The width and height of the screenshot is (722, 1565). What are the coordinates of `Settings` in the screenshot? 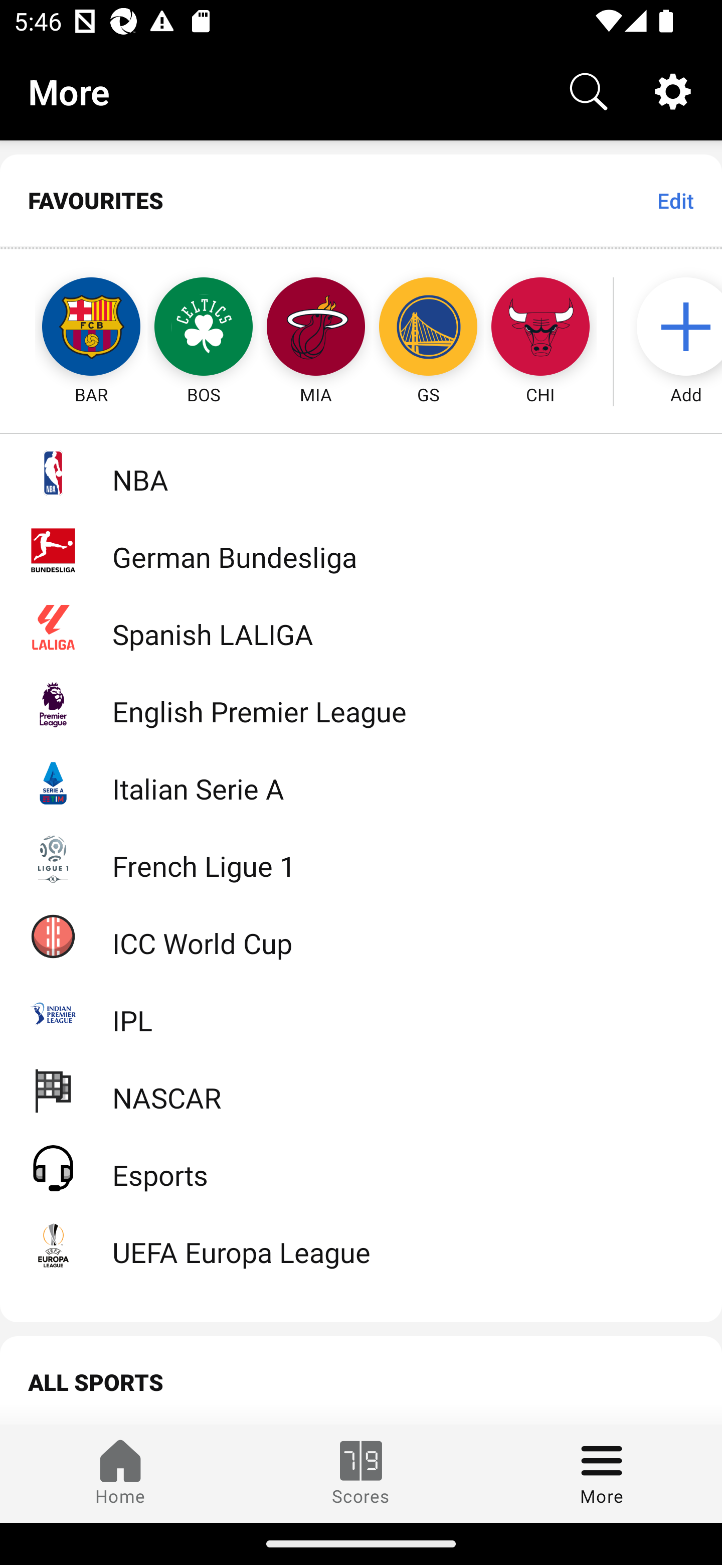 It's located at (673, 90).